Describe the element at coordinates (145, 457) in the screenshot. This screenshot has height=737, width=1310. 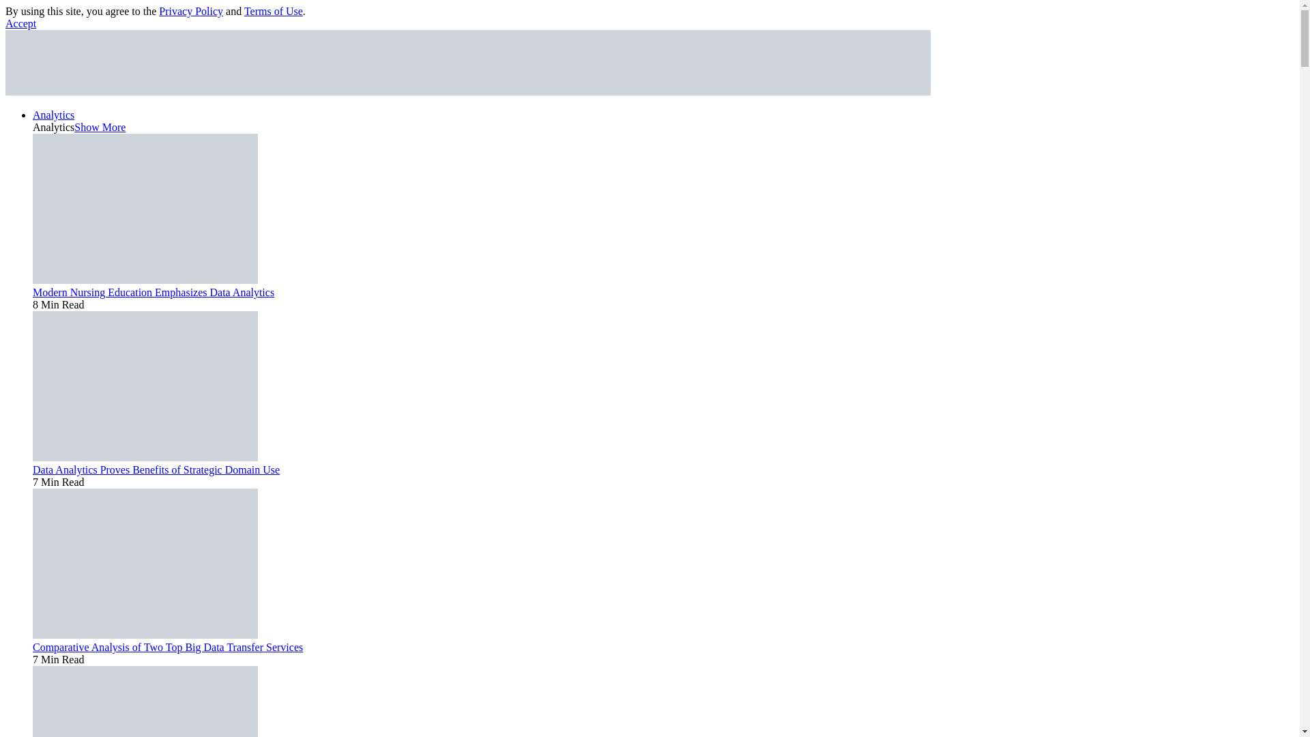
I see `Data Analytics Proves Benefits of Strategic Domain Use` at that location.